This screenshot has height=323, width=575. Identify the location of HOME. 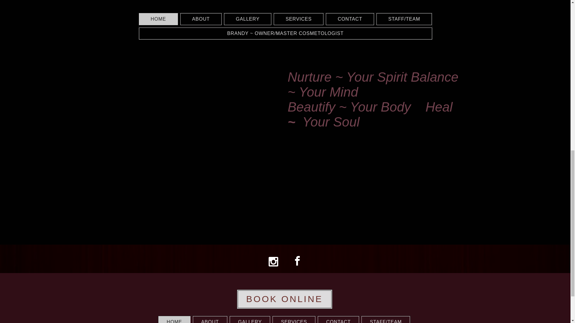
(174, 319).